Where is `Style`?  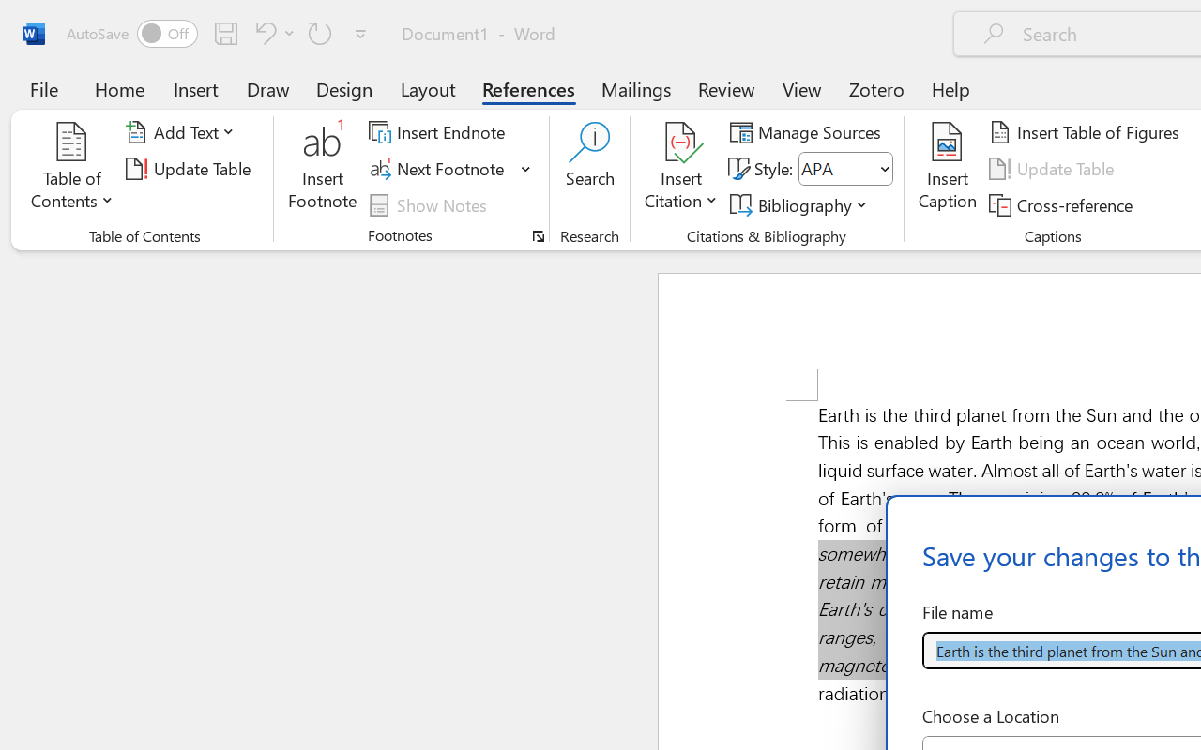 Style is located at coordinates (846, 169).